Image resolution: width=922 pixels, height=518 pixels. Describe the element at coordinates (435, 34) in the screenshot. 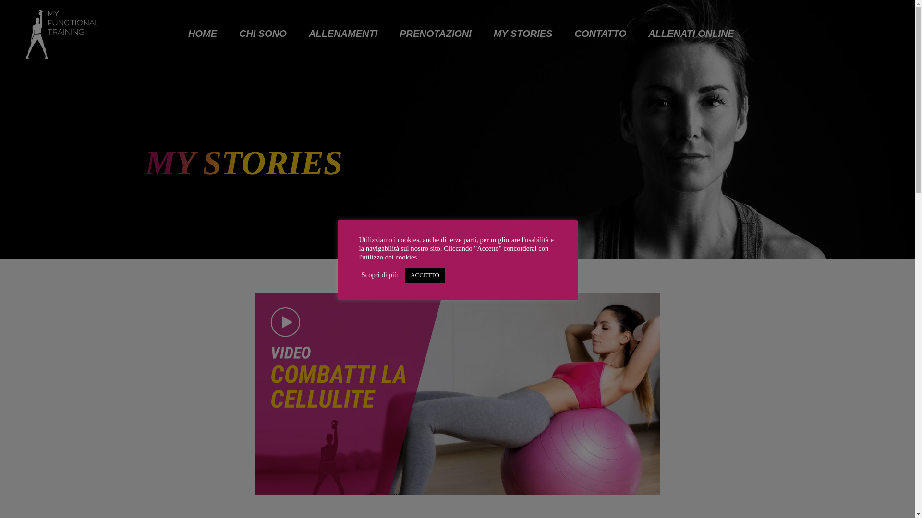

I see `PRENOTAZIONI` at that location.